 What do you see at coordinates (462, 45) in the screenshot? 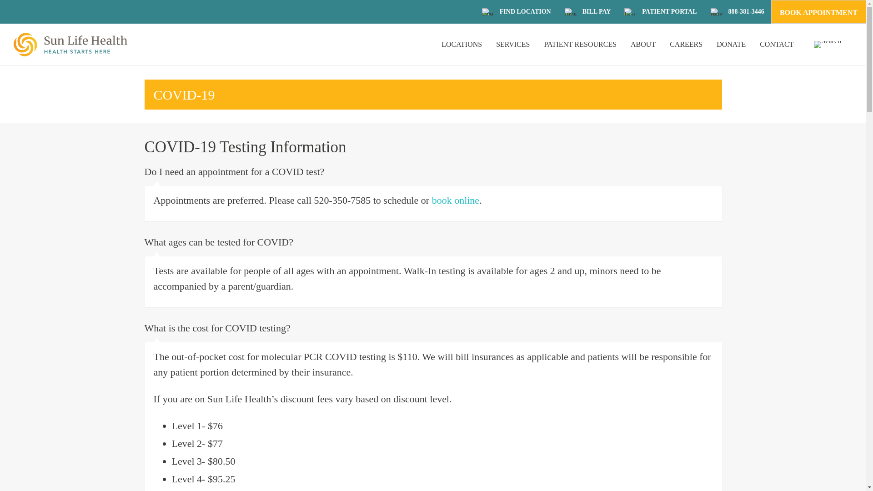
I see `Locations` at bounding box center [462, 45].